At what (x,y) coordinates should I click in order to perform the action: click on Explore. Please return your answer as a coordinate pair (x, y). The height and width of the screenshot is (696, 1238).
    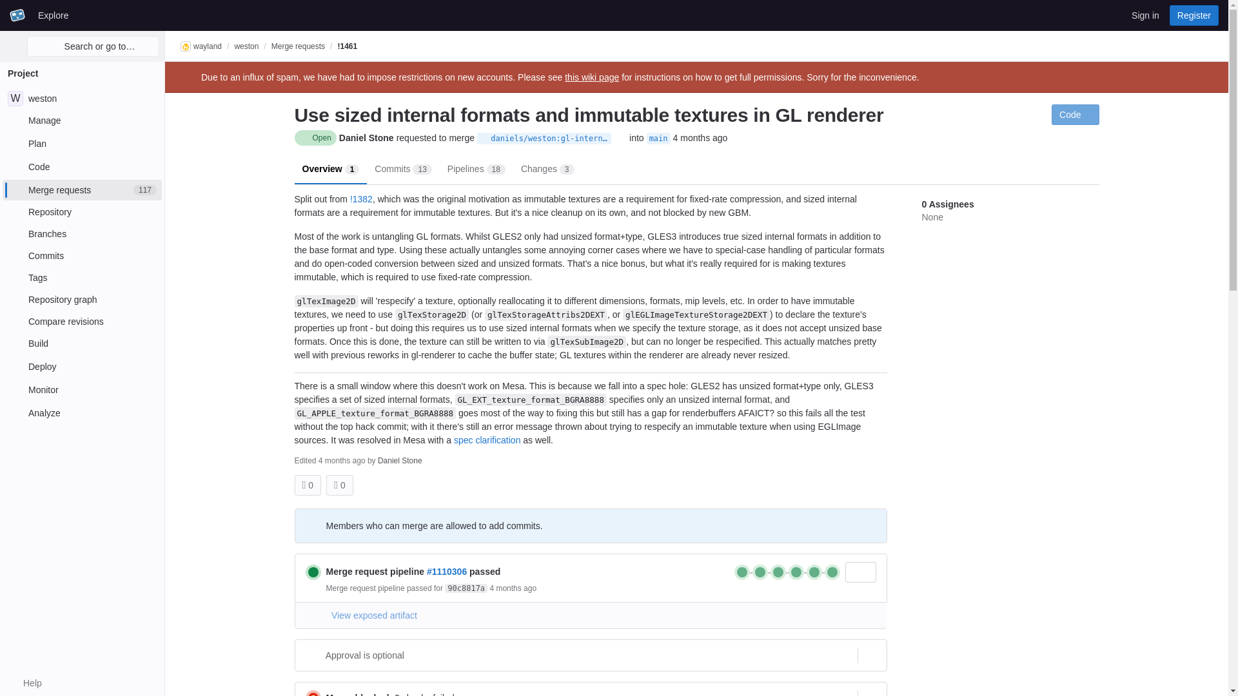
    Looking at the image, I should click on (82, 255).